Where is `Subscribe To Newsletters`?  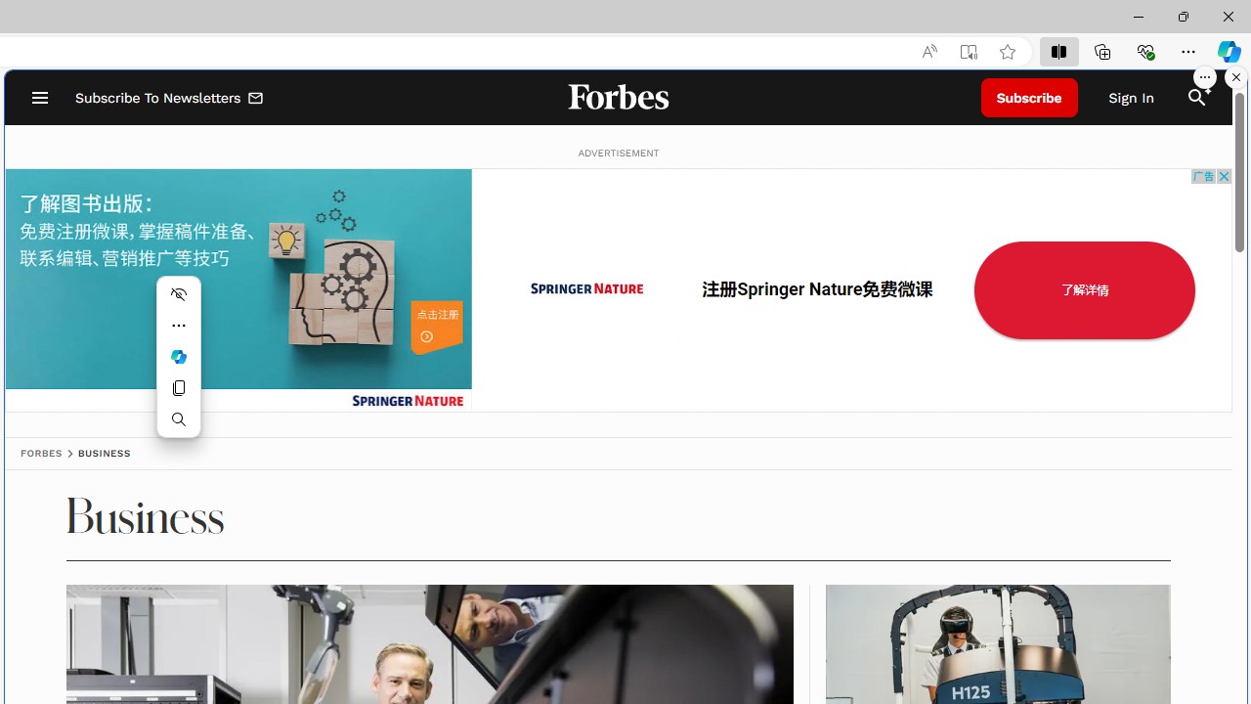
Subscribe To Newsletters is located at coordinates (170, 98).